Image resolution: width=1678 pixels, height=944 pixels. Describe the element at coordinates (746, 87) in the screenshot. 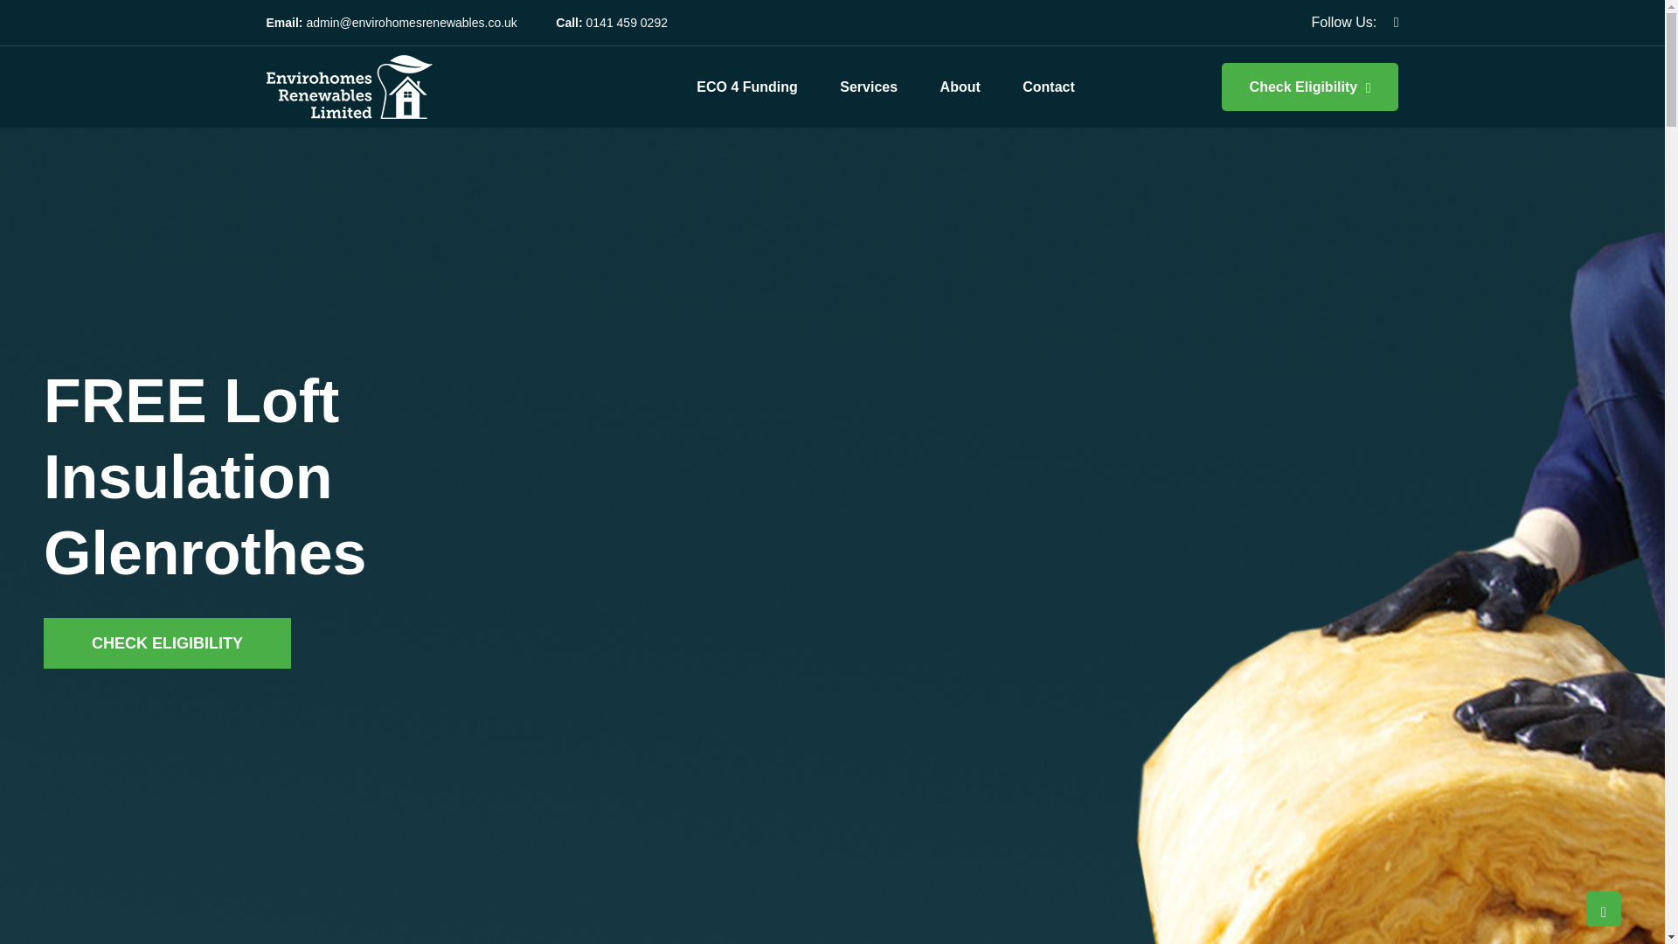

I see `ECO 4 Funding` at that location.